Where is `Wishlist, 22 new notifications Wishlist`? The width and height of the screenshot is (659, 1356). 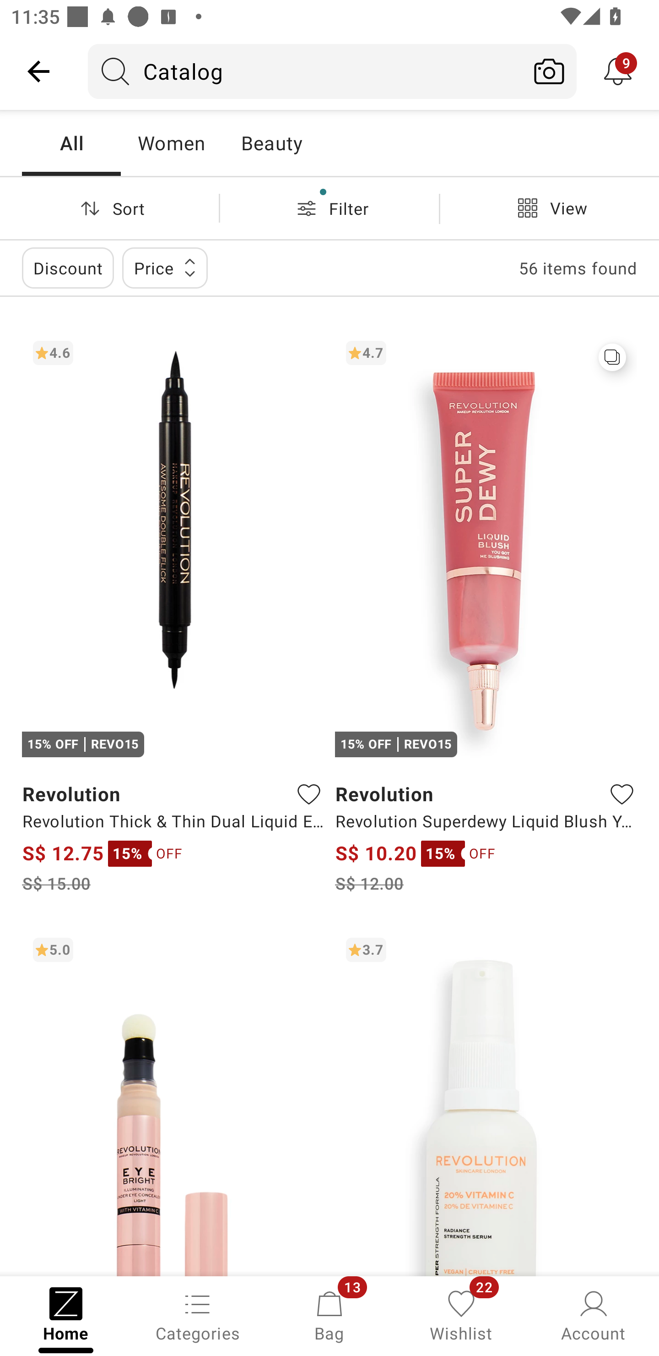 Wishlist, 22 new notifications Wishlist is located at coordinates (461, 1315).